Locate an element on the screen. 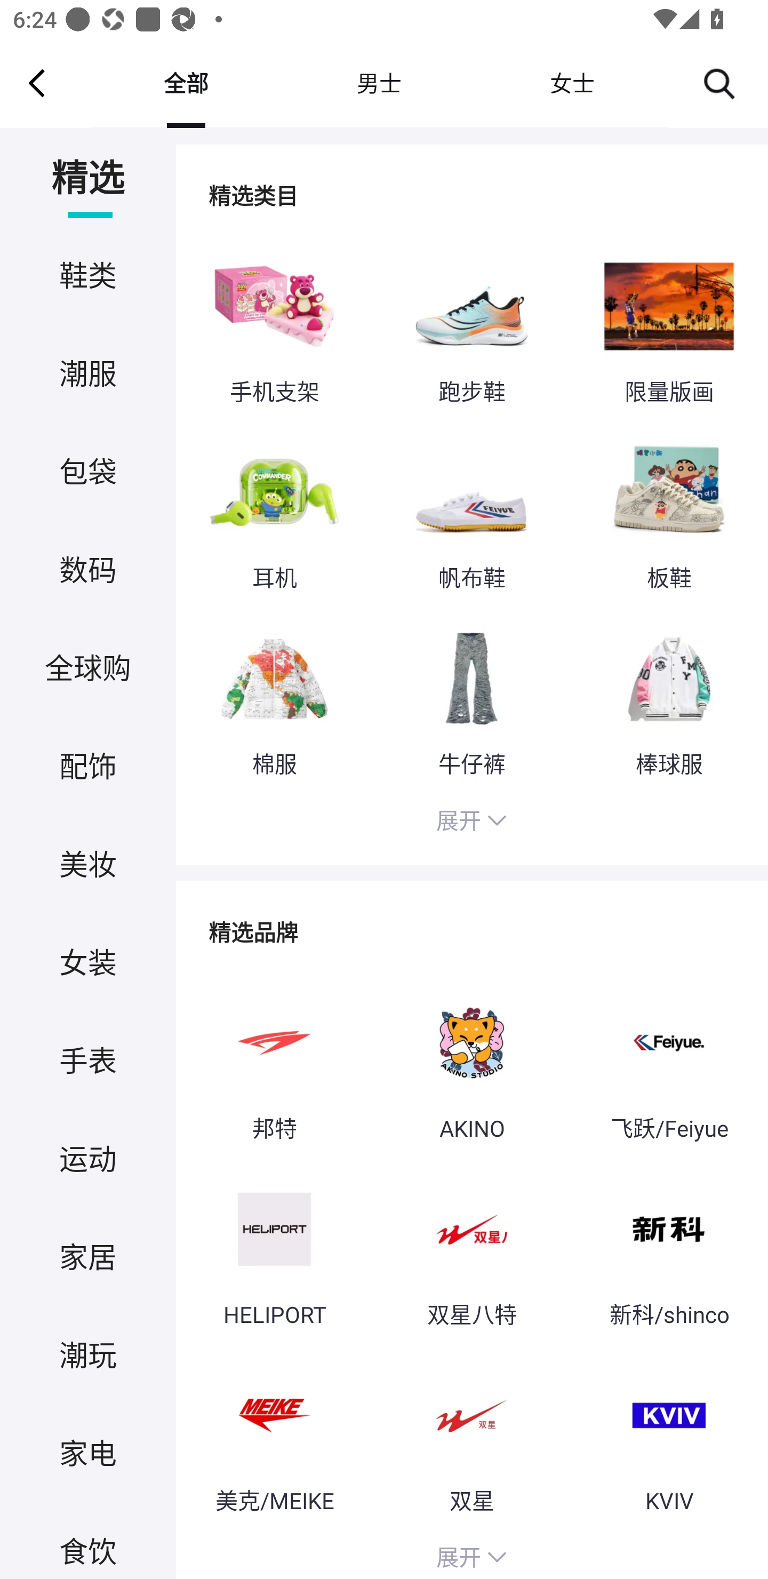 The height and width of the screenshot is (1579, 768). 耳机 is located at coordinates (274, 514).